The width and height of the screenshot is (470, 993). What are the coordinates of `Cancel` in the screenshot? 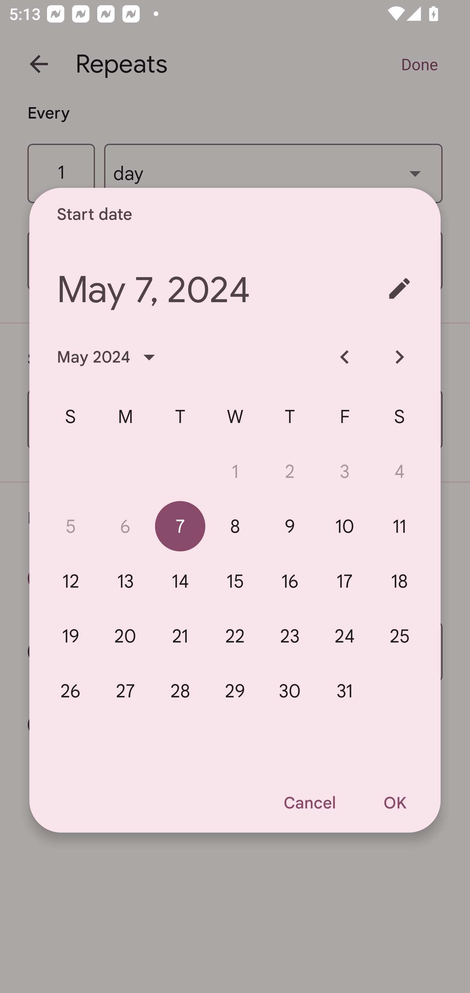 It's located at (309, 803).